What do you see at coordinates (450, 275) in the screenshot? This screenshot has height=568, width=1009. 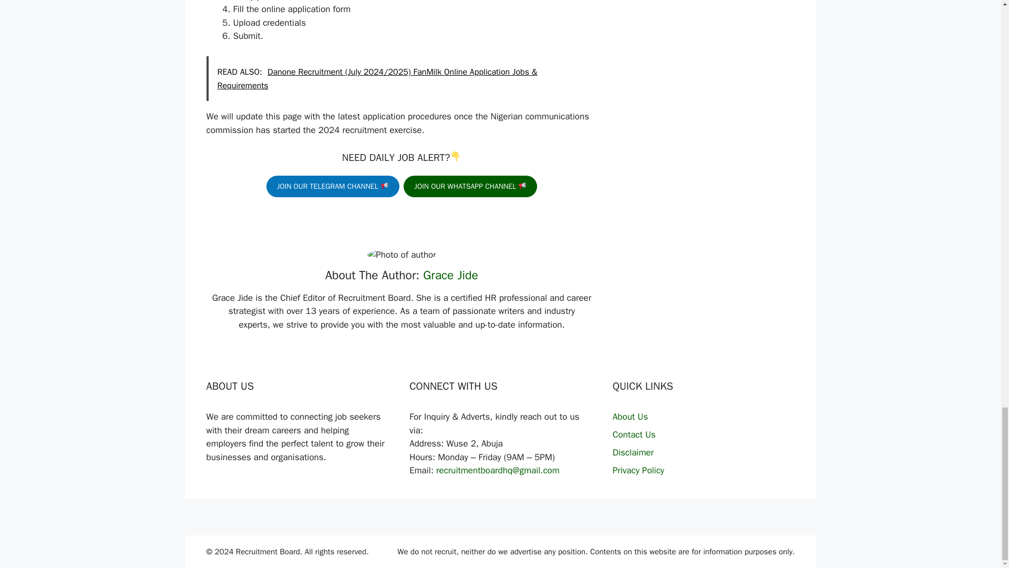 I see `Grace Jide` at bounding box center [450, 275].